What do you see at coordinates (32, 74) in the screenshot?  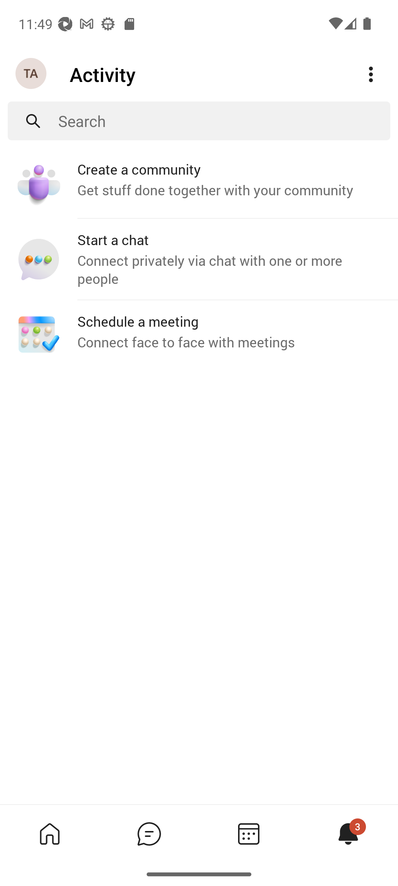 I see `Navigation` at bounding box center [32, 74].